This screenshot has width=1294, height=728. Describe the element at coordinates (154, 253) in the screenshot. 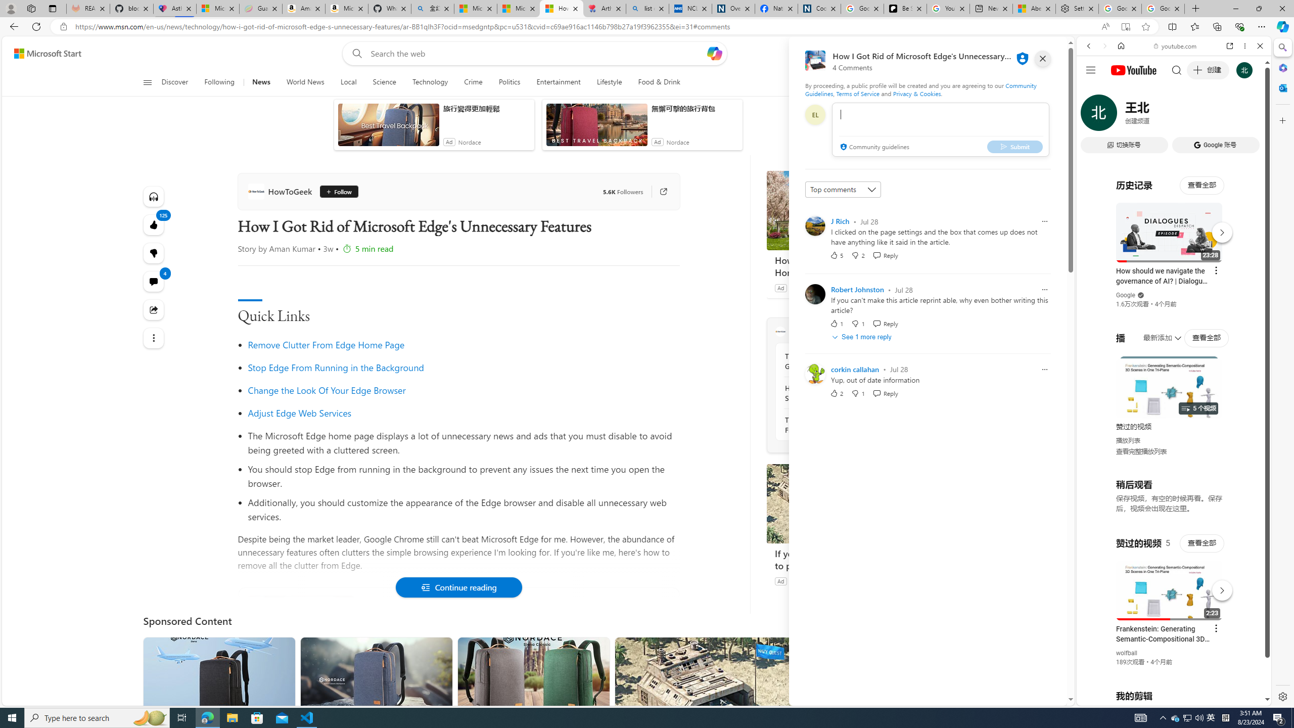

I see `125` at that location.